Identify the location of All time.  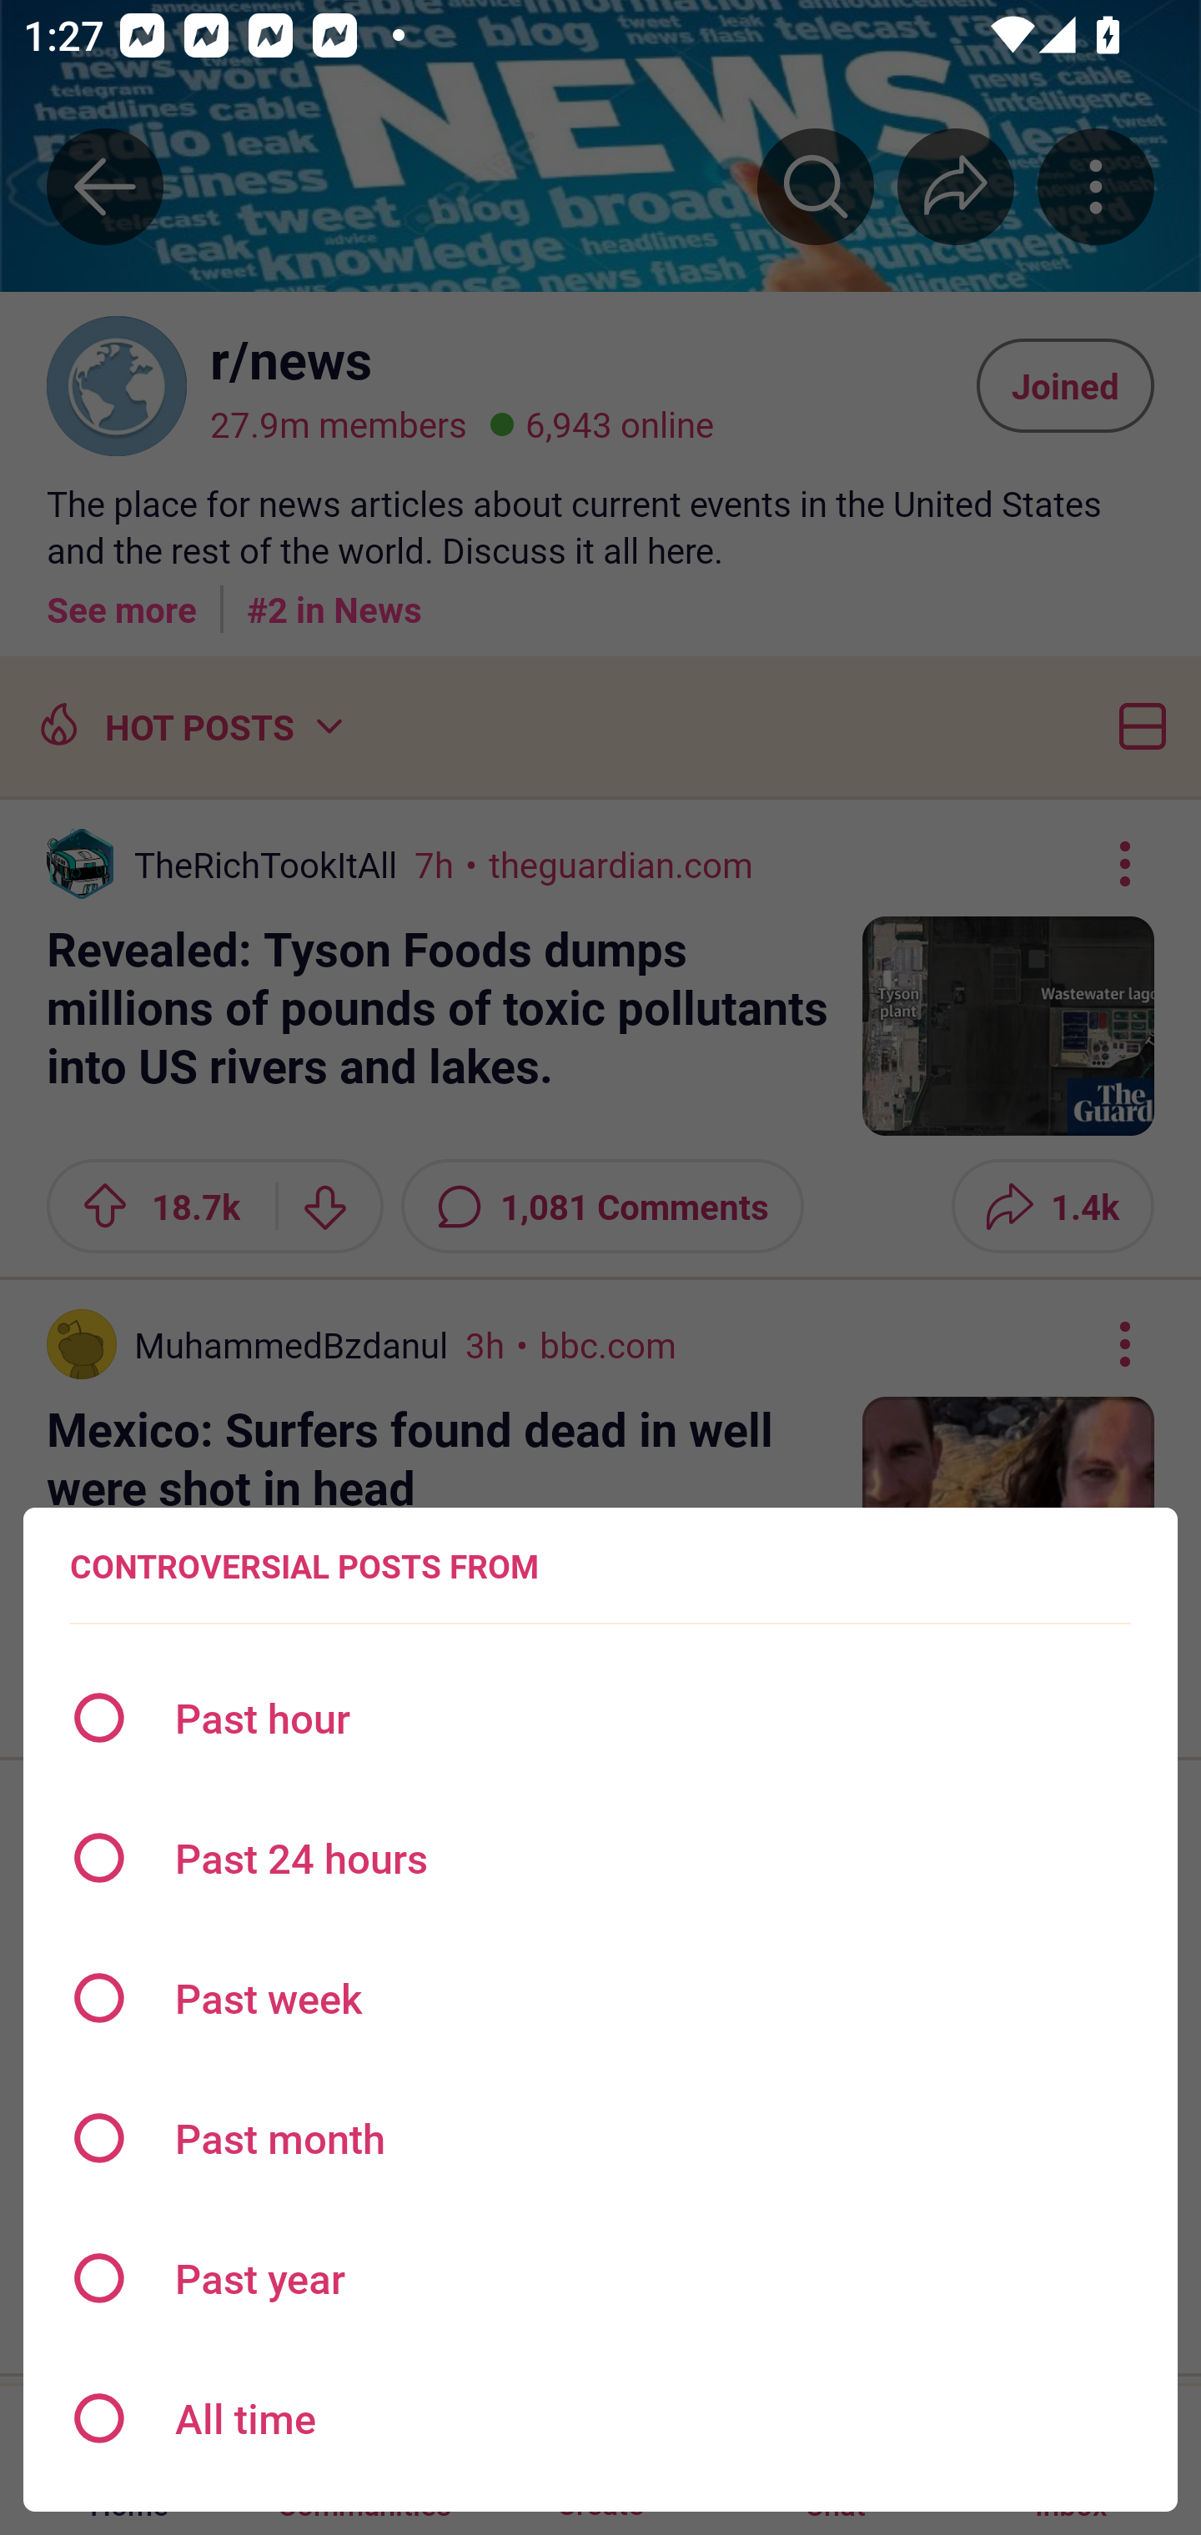
(600, 2418).